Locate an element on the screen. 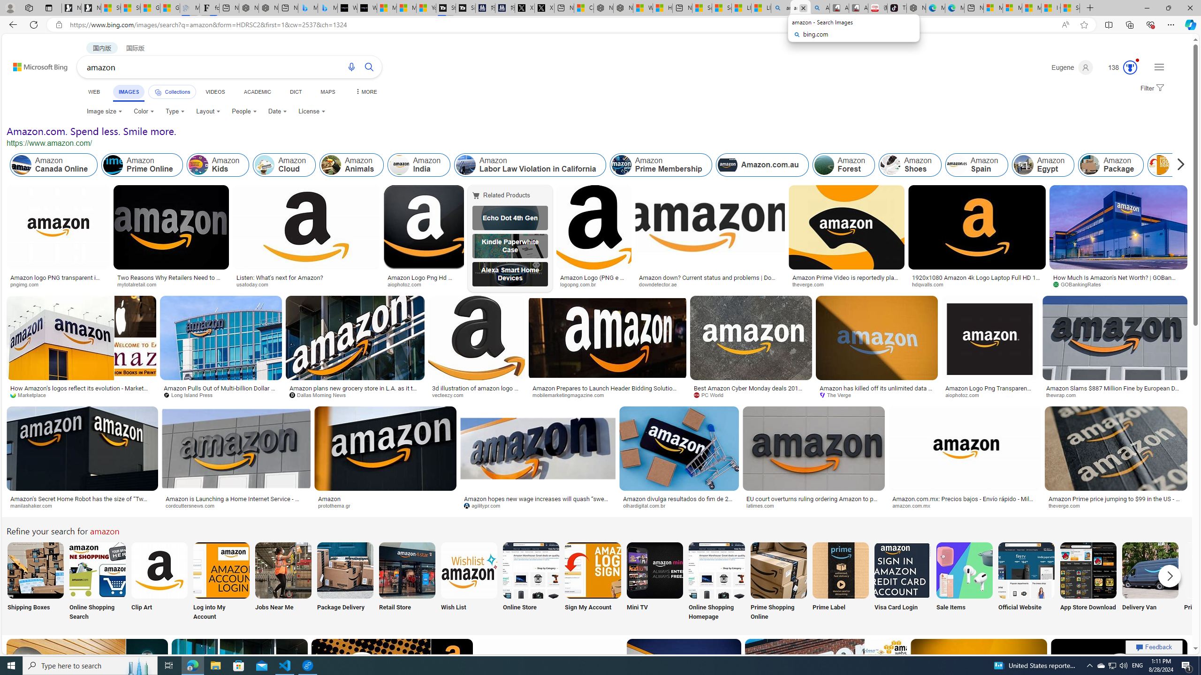 This screenshot has height=675, width=1201. How Much Is Amazon's Net Worth? | GOBankingRates is located at coordinates (1118, 280).